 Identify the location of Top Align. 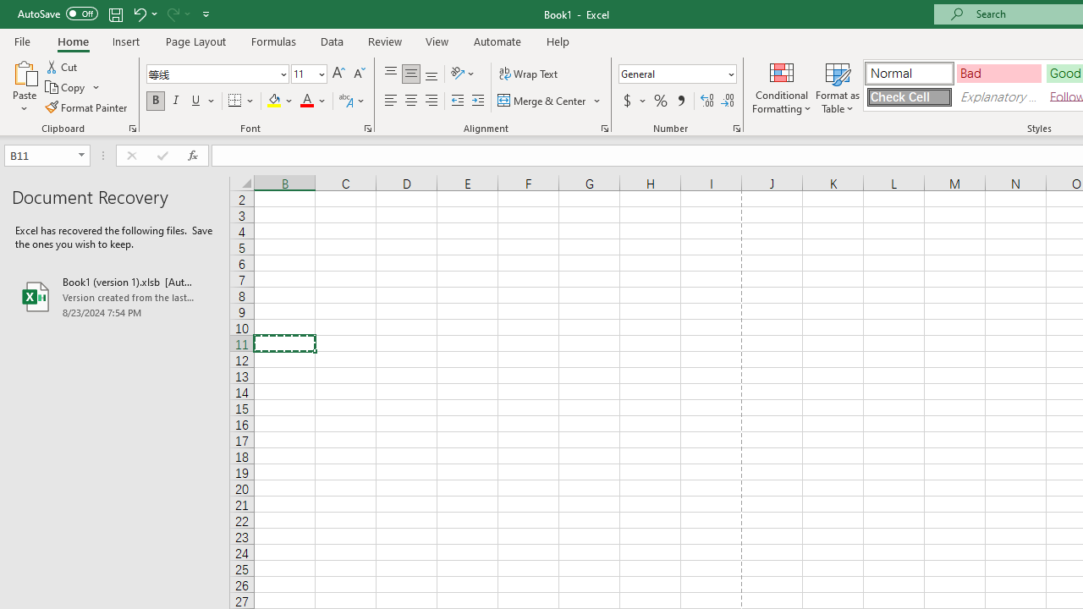
(391, 74).